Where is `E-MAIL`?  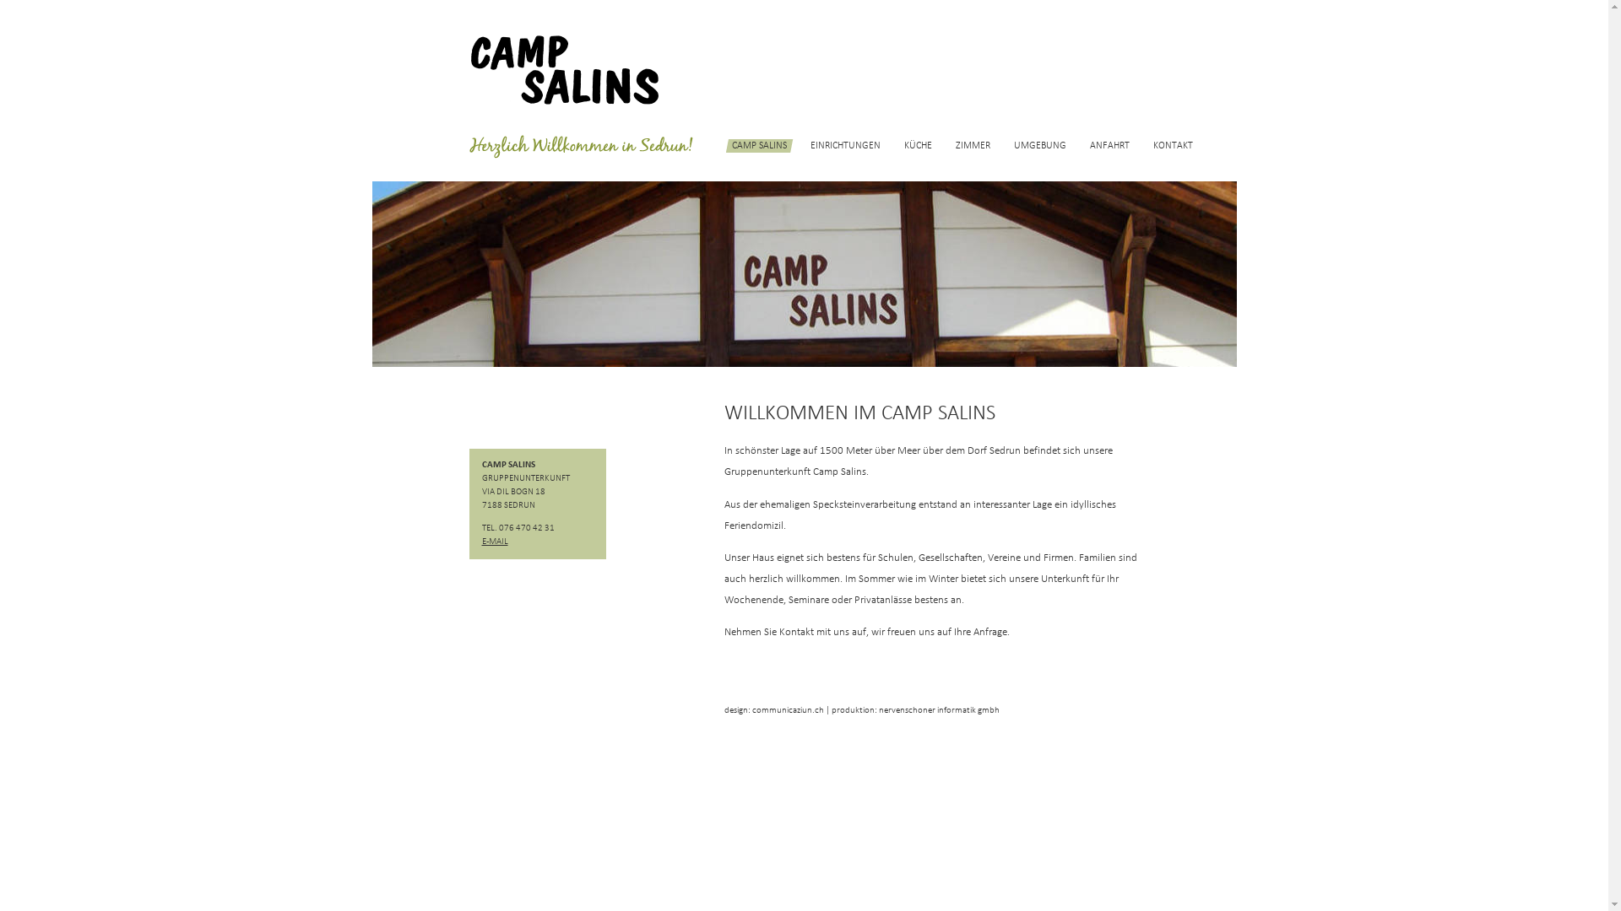 E-MAIL is located at coordinates (495, 542).